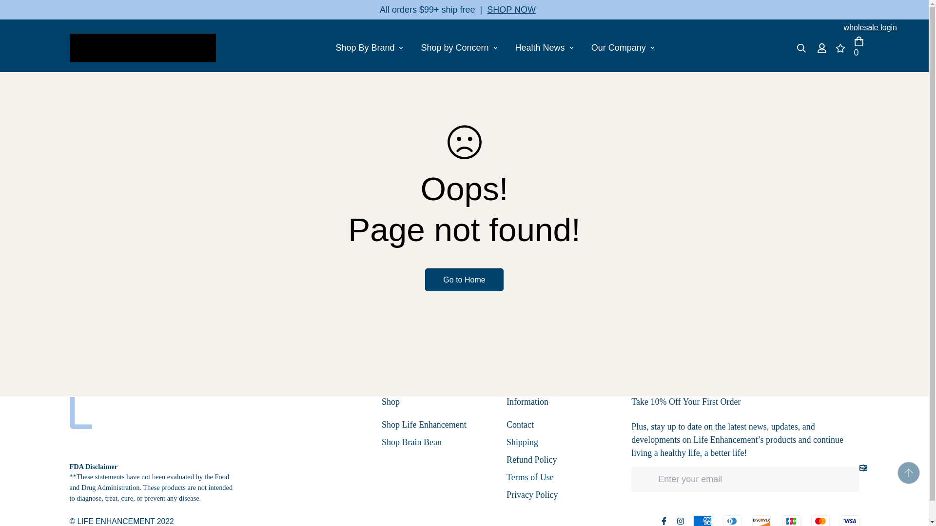  Describe the element at coordinates (494, 48) in the screenshot. I see `wholesale login` at that location.